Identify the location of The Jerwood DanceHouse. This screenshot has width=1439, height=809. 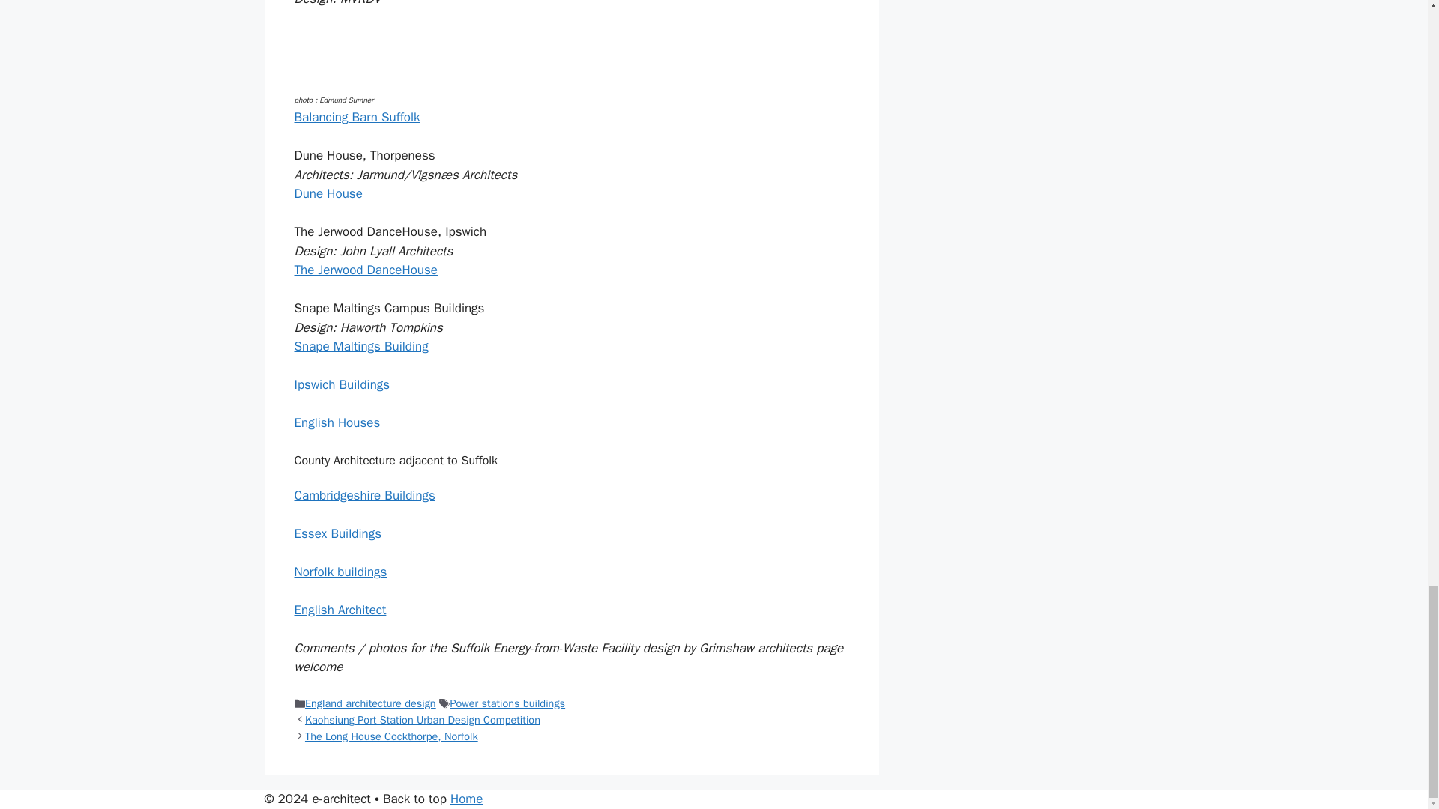
(365, 270).